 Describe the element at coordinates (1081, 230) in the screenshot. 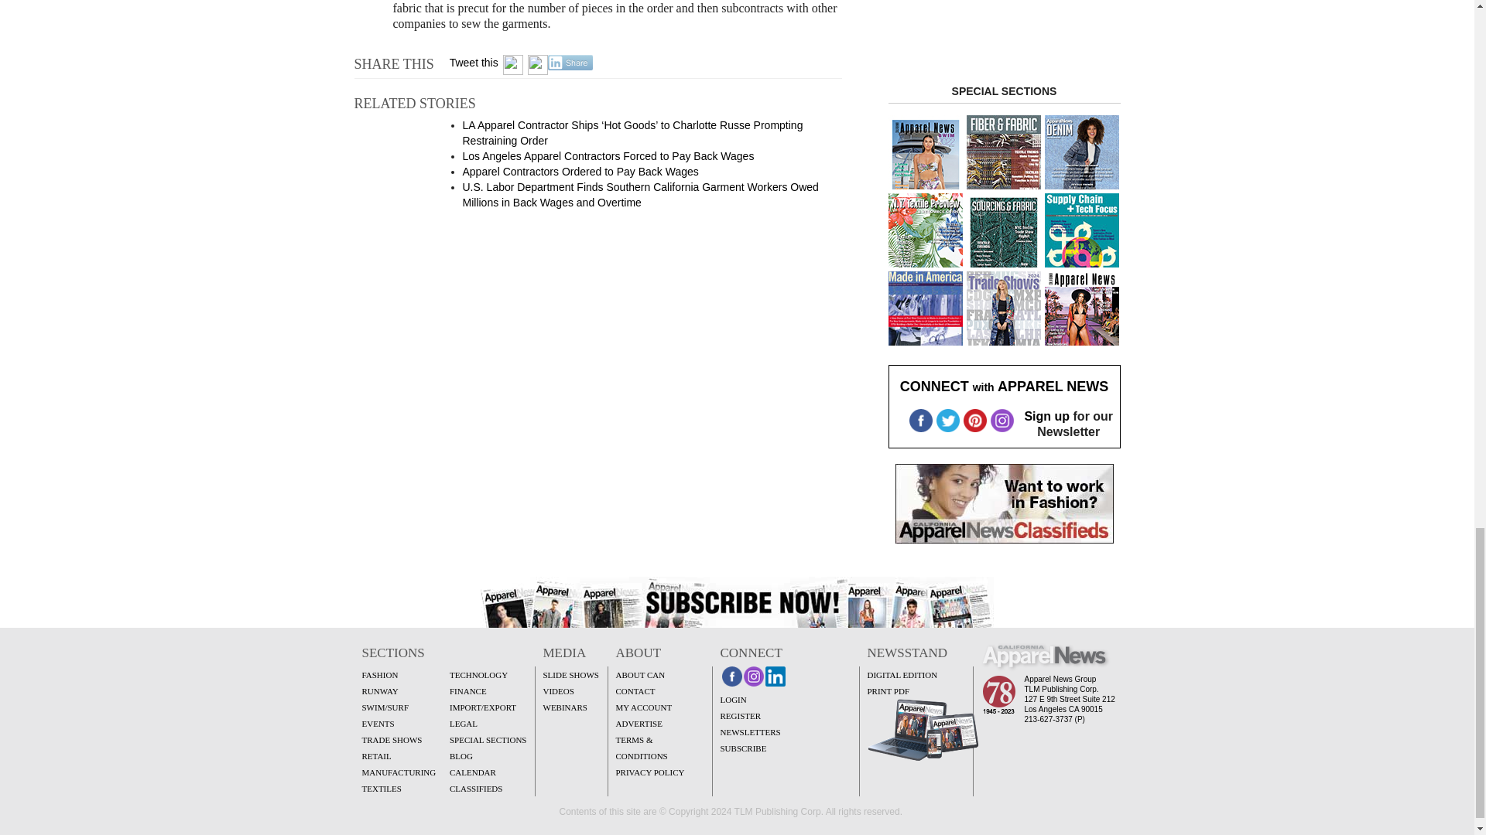

I see `Supply Chain` at that location.